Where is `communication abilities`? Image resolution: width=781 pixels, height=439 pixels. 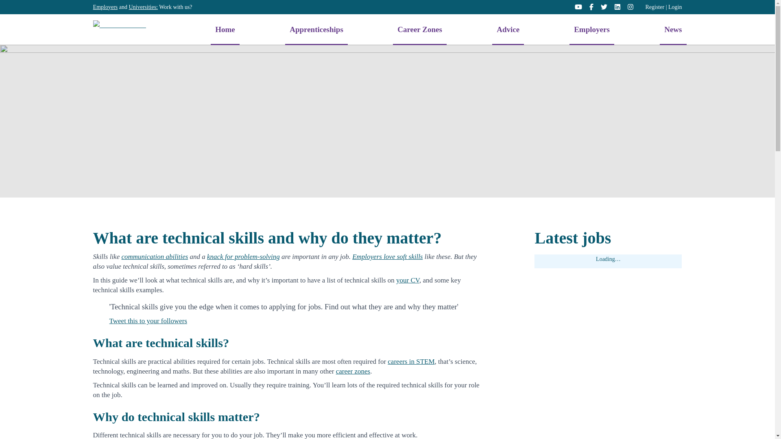 communication abilities is located at coordinates (155, 257).